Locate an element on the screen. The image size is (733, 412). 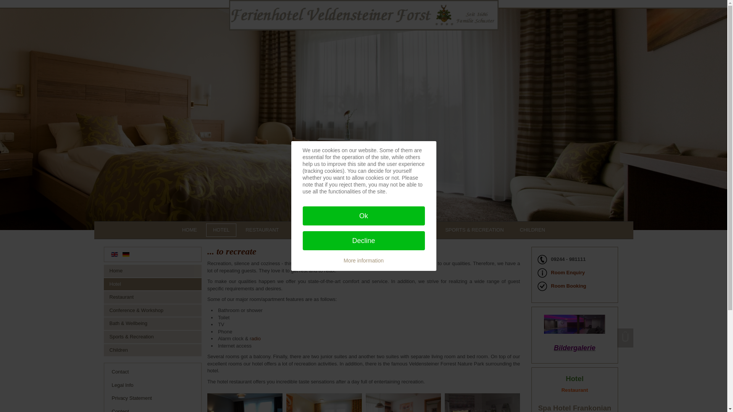
Content is located at coordinates (153, 409).